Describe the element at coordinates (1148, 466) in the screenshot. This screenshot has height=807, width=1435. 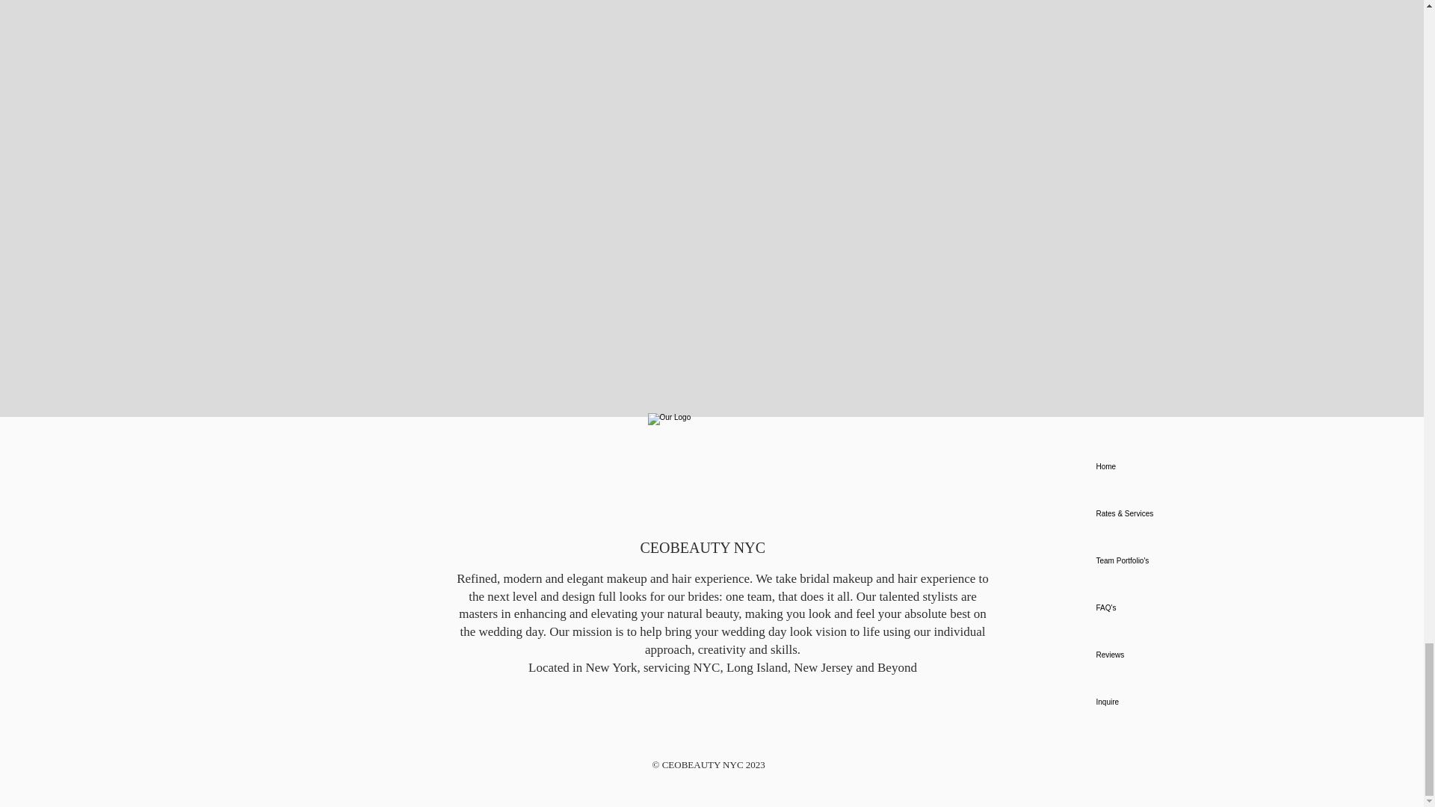
I see `Home` at that location.